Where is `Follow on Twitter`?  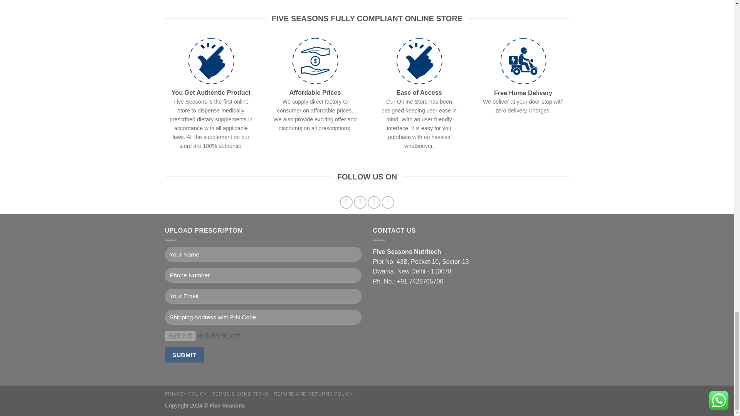
Follow on Twitter is located at coordinates (374, 202).